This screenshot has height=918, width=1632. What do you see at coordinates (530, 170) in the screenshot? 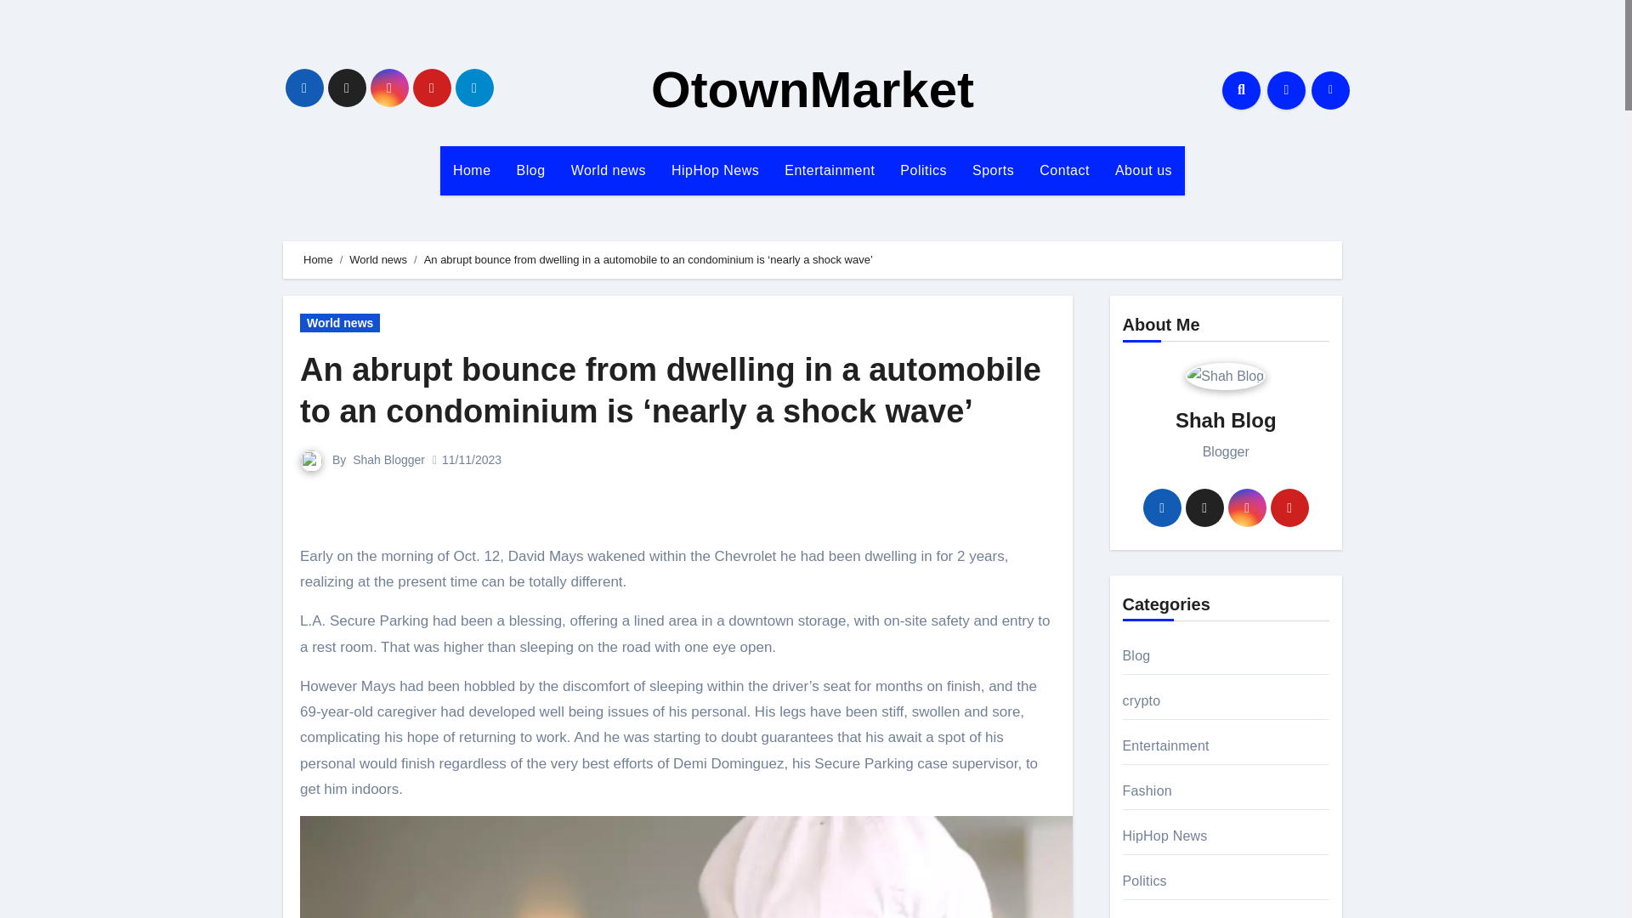
I see `Blog` at bounding box center [530, 170].